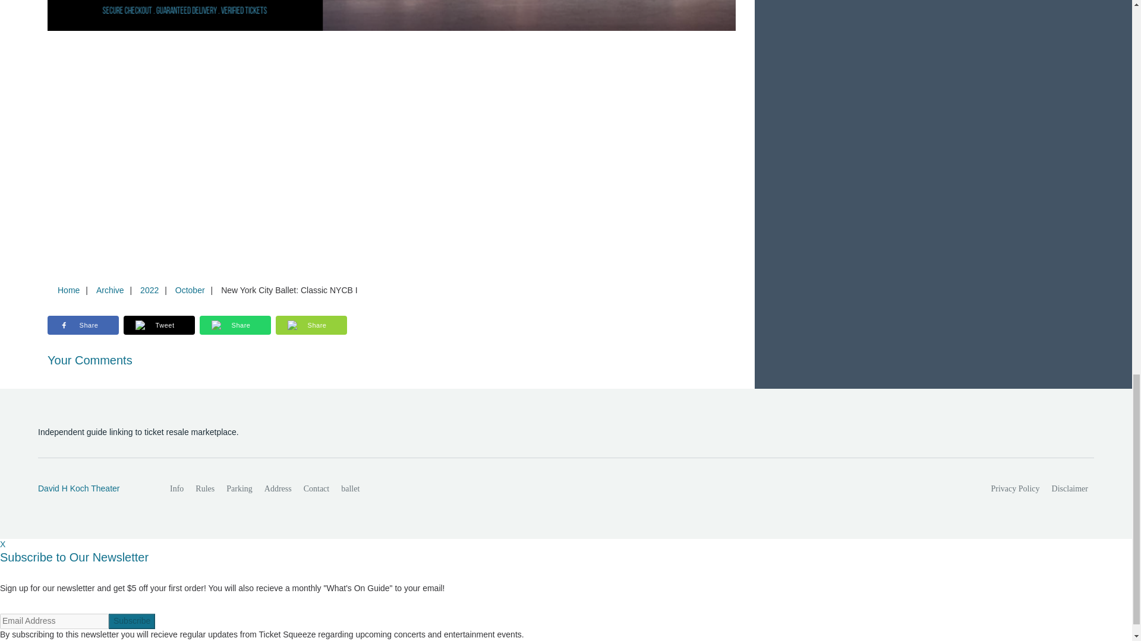  Describe the element at coordinates (149, 290) in the screenshot. I see `2022` at that location.